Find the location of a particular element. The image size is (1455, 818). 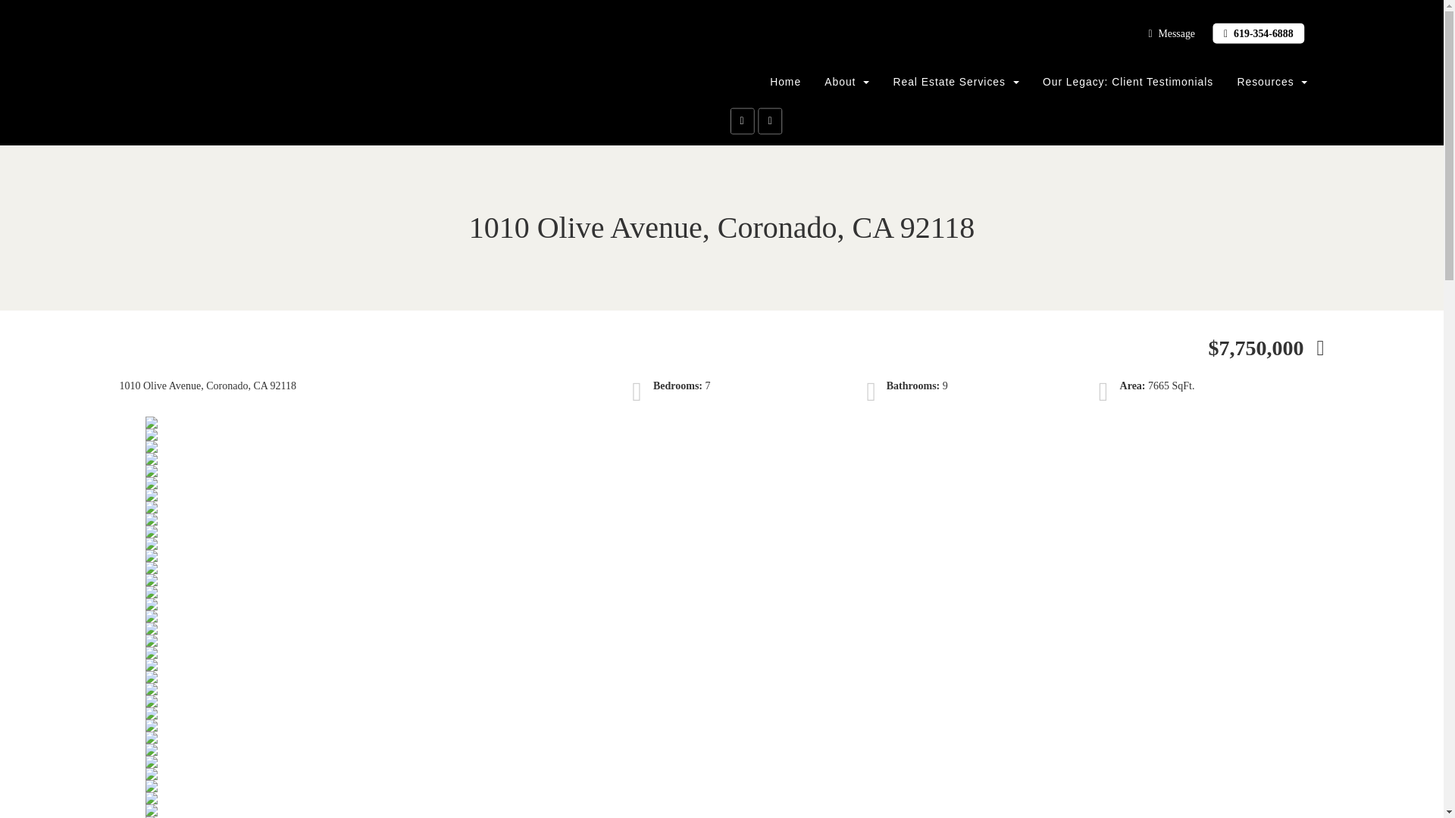

Our Legacy: Client Testimonials is located at coordinates (1129, 82).